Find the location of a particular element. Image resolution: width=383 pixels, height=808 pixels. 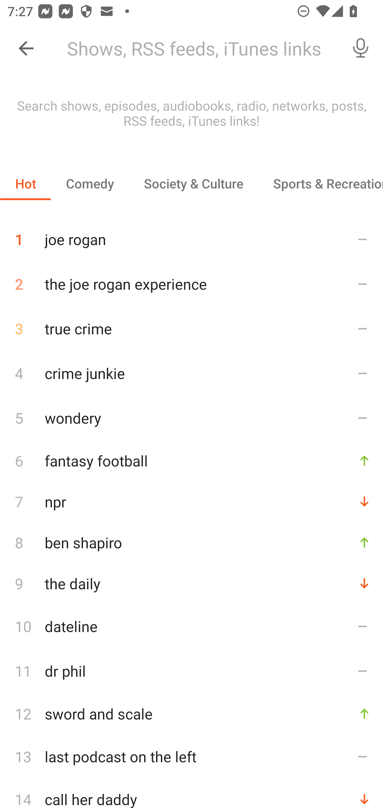

3 true crime is located at coordinates (191, 329).